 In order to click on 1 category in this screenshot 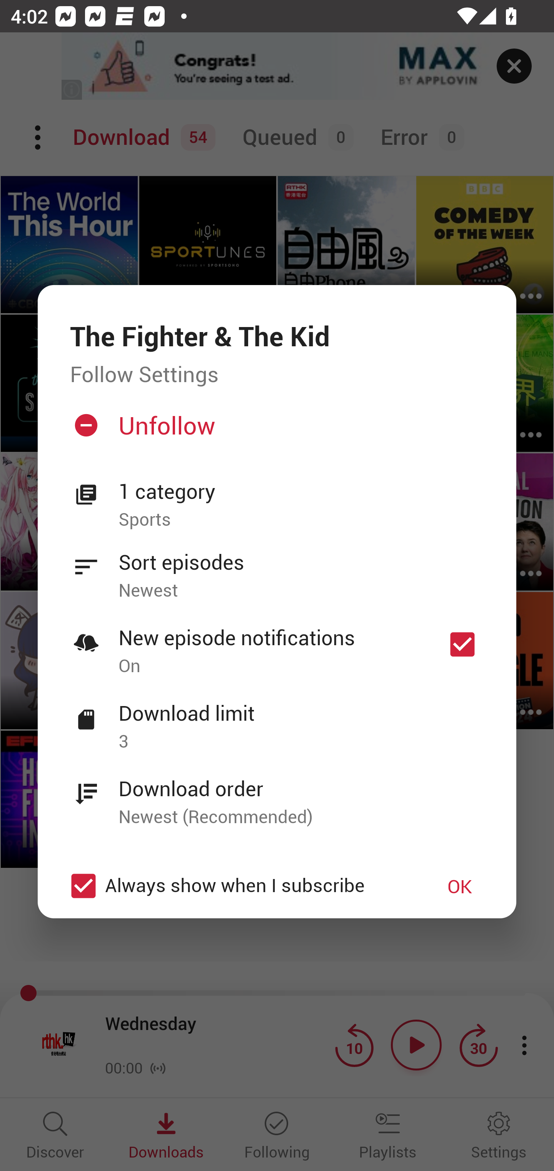, I will do `click(301, 492)`.